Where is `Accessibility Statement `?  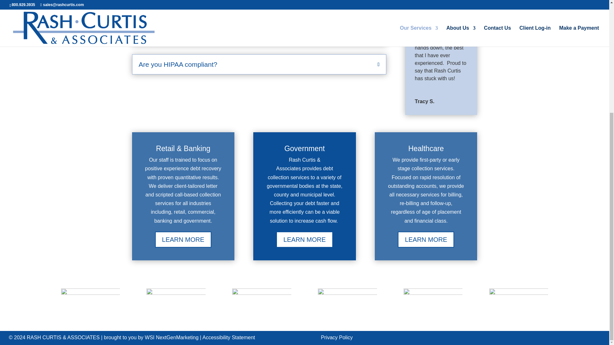
Accessibility Statement  is located at coordinates (230, 337).